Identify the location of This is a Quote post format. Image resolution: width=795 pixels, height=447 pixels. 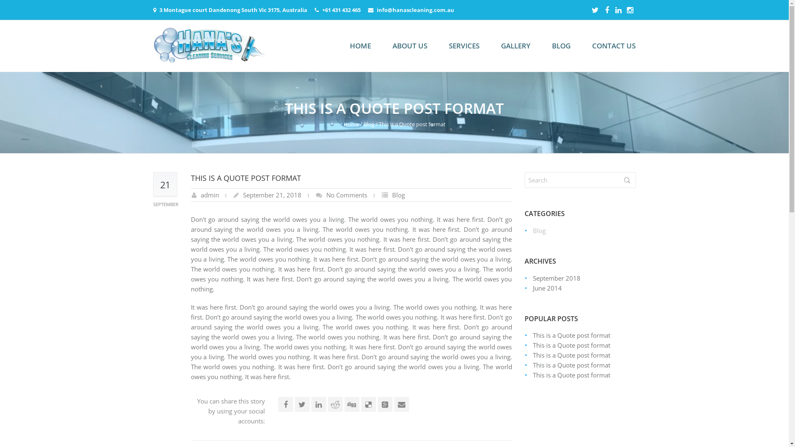
(571, 345).